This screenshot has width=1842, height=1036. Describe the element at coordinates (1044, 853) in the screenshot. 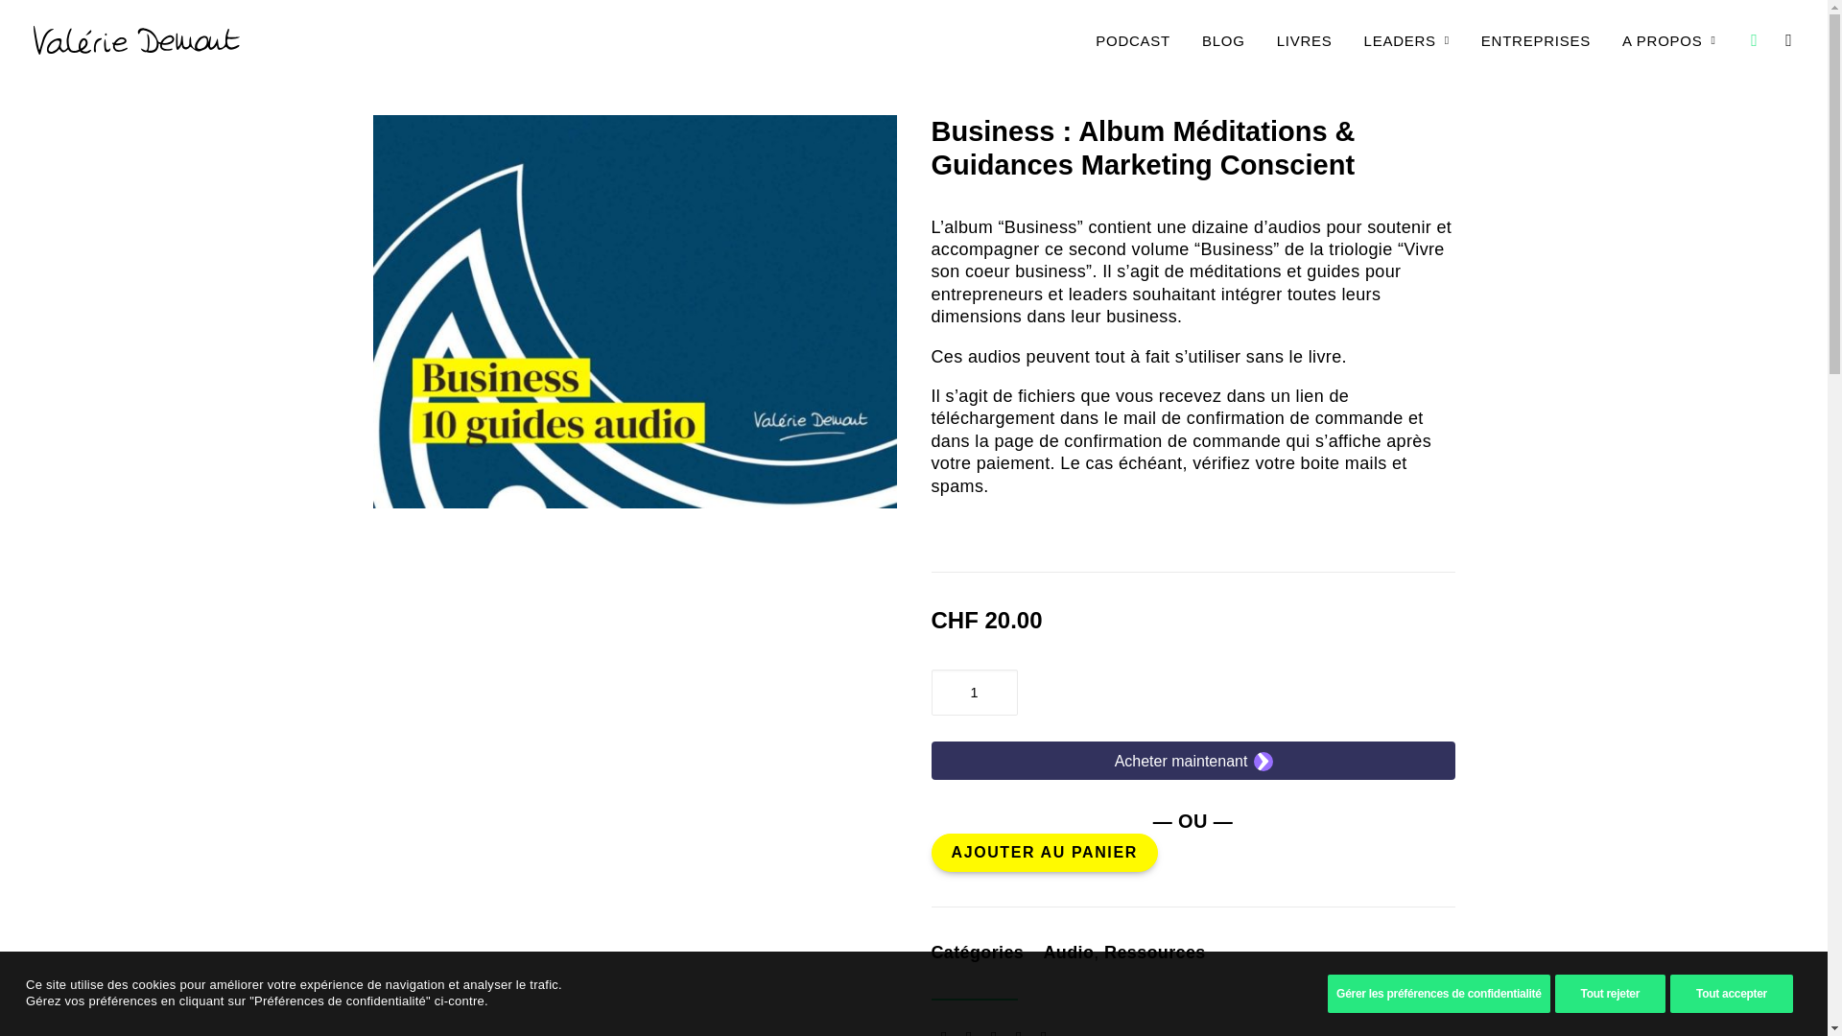

I see `AJOUTER AU PANIER` at that location.